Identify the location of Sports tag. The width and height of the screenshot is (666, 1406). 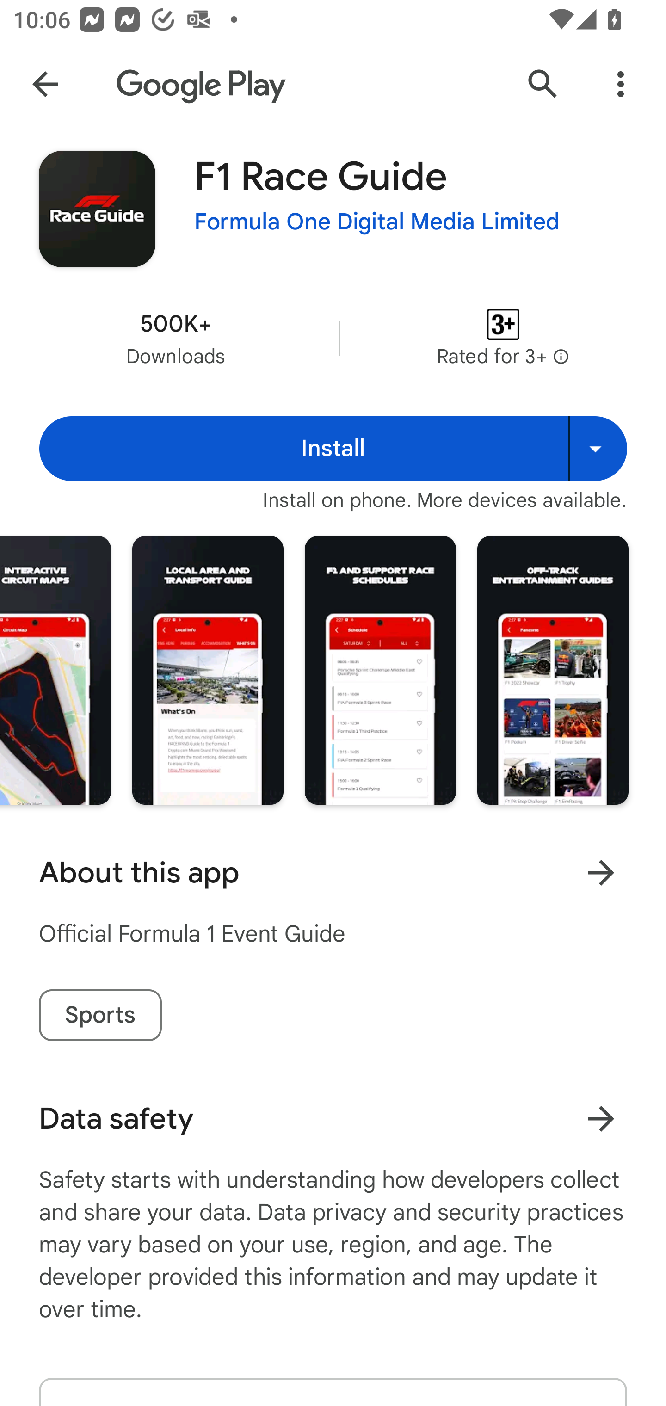
(100, 1015).